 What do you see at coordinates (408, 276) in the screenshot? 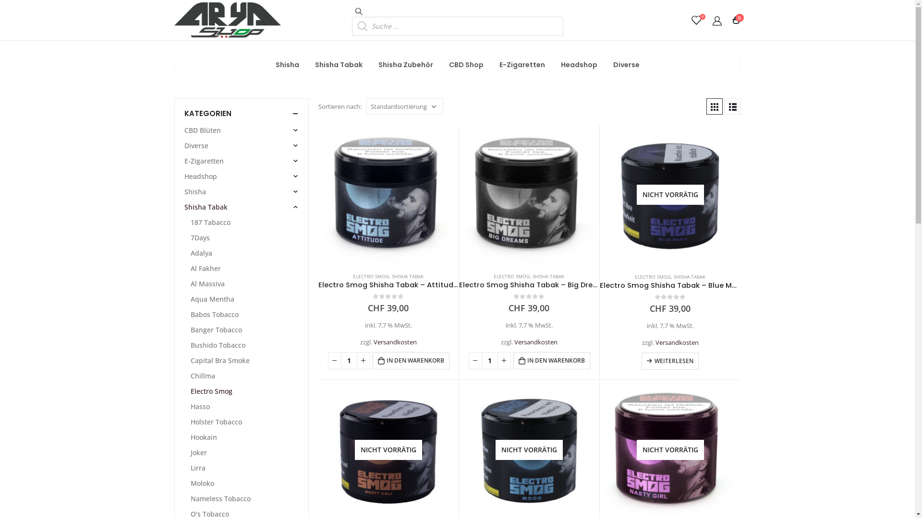
I see `SHISHA TABAK` at bounding box center [408, 276].